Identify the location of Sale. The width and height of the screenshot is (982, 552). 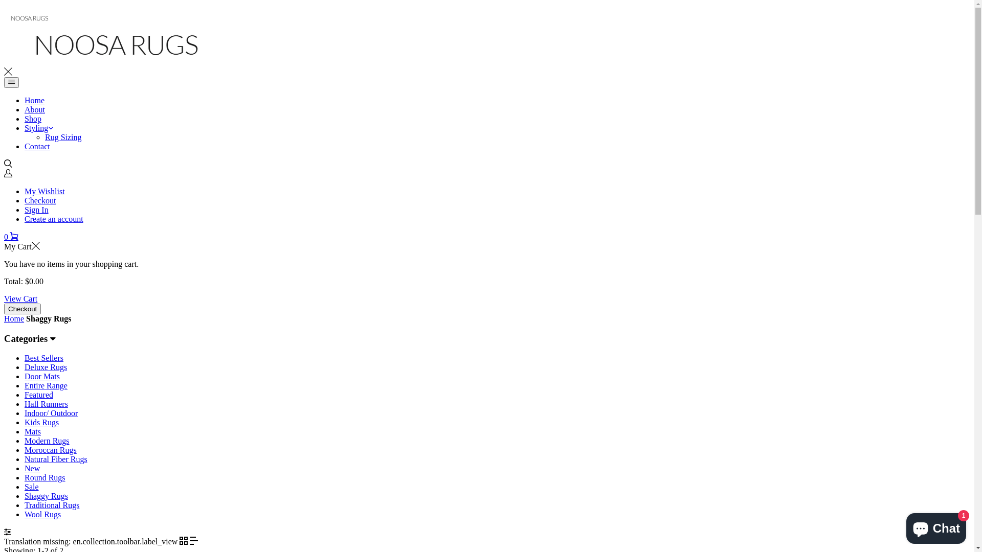
(32, 487).